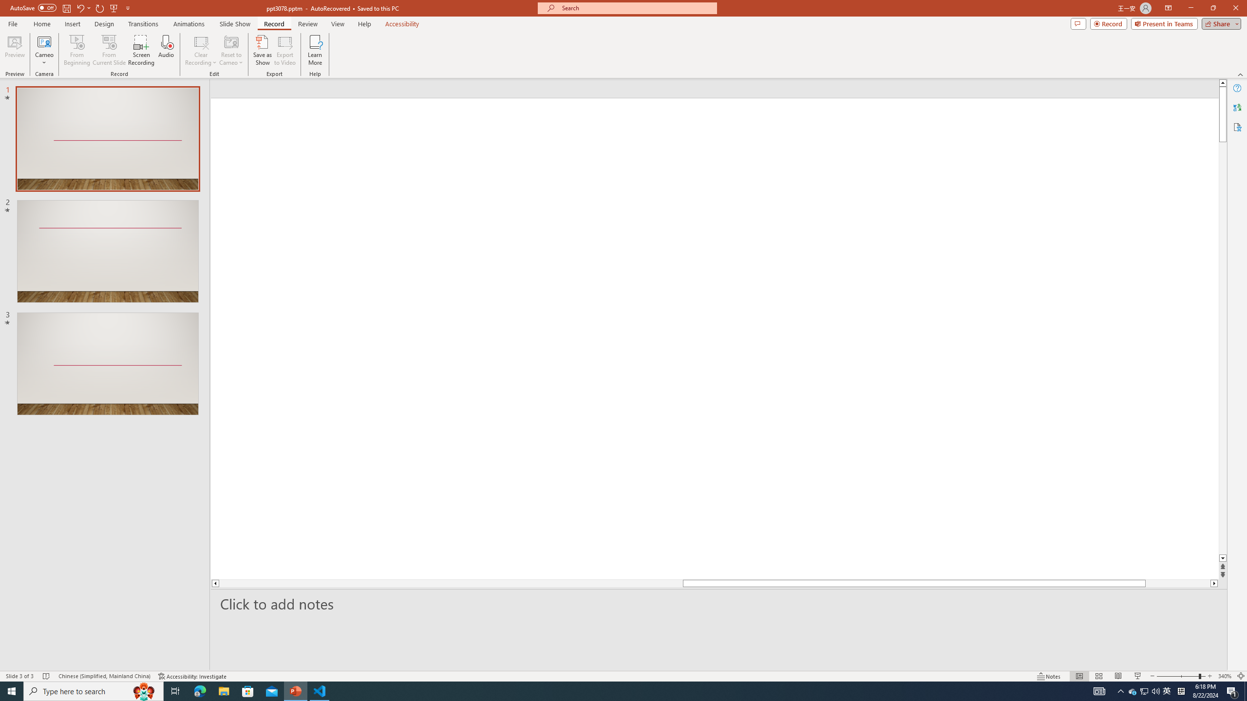 The width and height of the screenshot is (1247, 701). I want to click on From Beginning..., so click(76, 50).